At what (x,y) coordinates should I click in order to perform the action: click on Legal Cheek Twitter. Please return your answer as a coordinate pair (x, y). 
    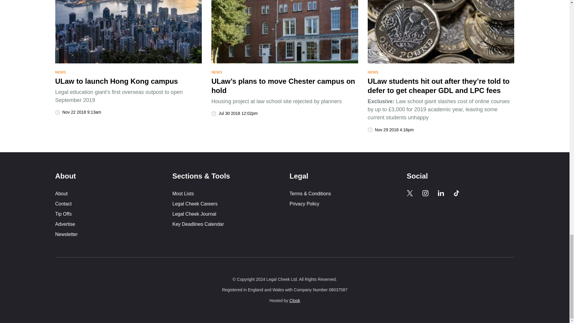
    Looking at the image, I should click on (410, 193).